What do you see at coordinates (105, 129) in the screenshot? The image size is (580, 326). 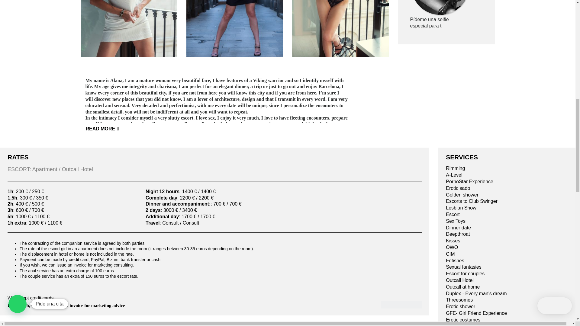 I see `READ MORE` at bounding box center [105, 129].